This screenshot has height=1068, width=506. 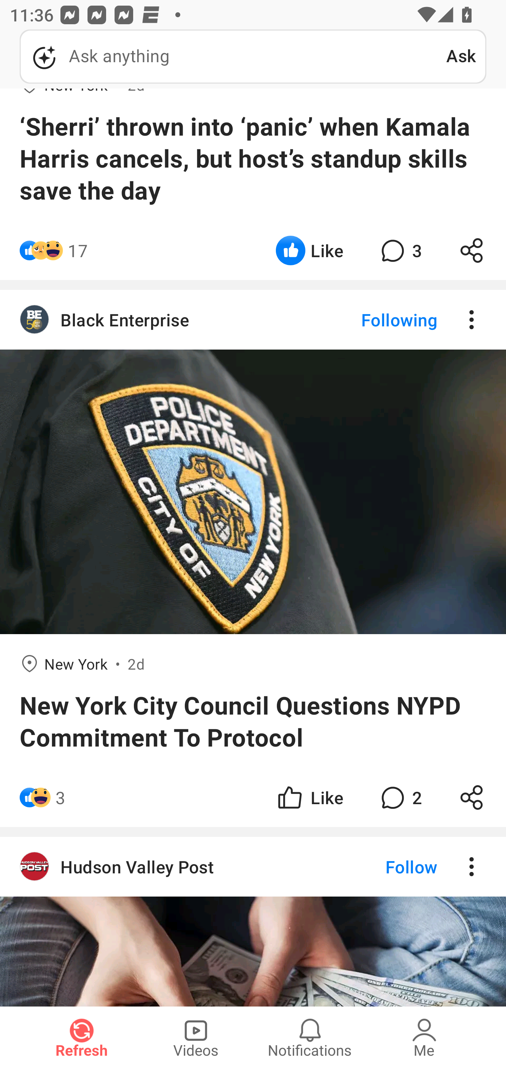 What do you see at coordinates (309, 797) in the screenshot?
I see `Like` at bounding box center [309, 797].